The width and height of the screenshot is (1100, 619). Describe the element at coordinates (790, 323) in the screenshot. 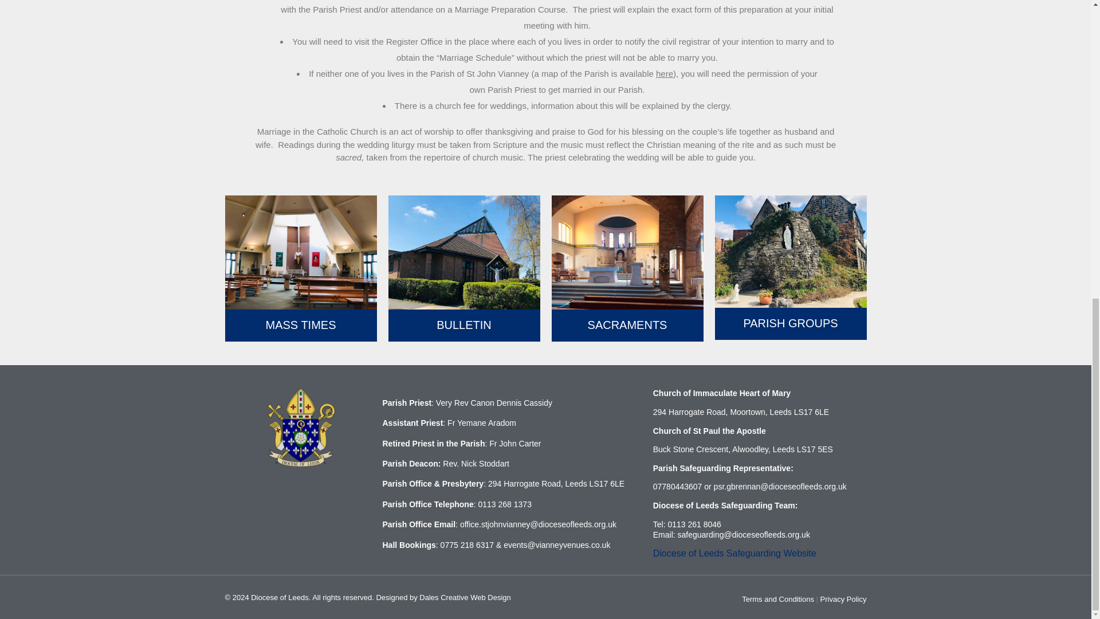

I see `PARISH GROUPS` at that location.